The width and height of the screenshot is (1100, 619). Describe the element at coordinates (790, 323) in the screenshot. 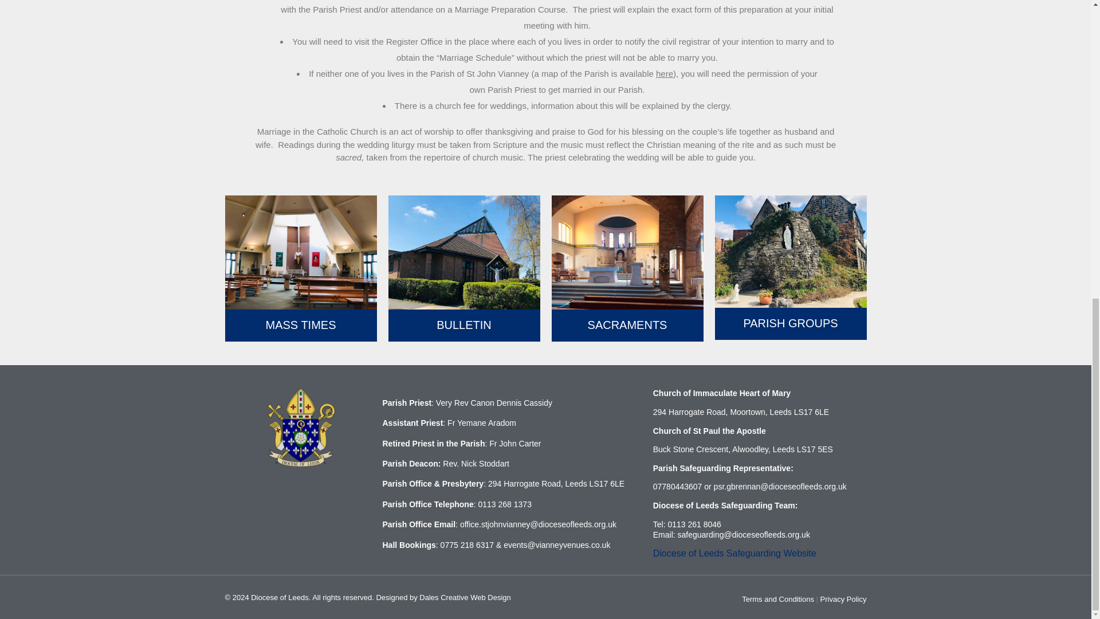

I see `PARISH GROUPS` at that location.